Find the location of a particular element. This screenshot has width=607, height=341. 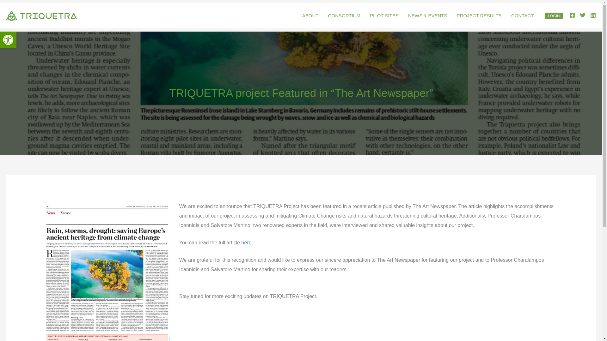

Readable Font is located at coordinates (554, 16).